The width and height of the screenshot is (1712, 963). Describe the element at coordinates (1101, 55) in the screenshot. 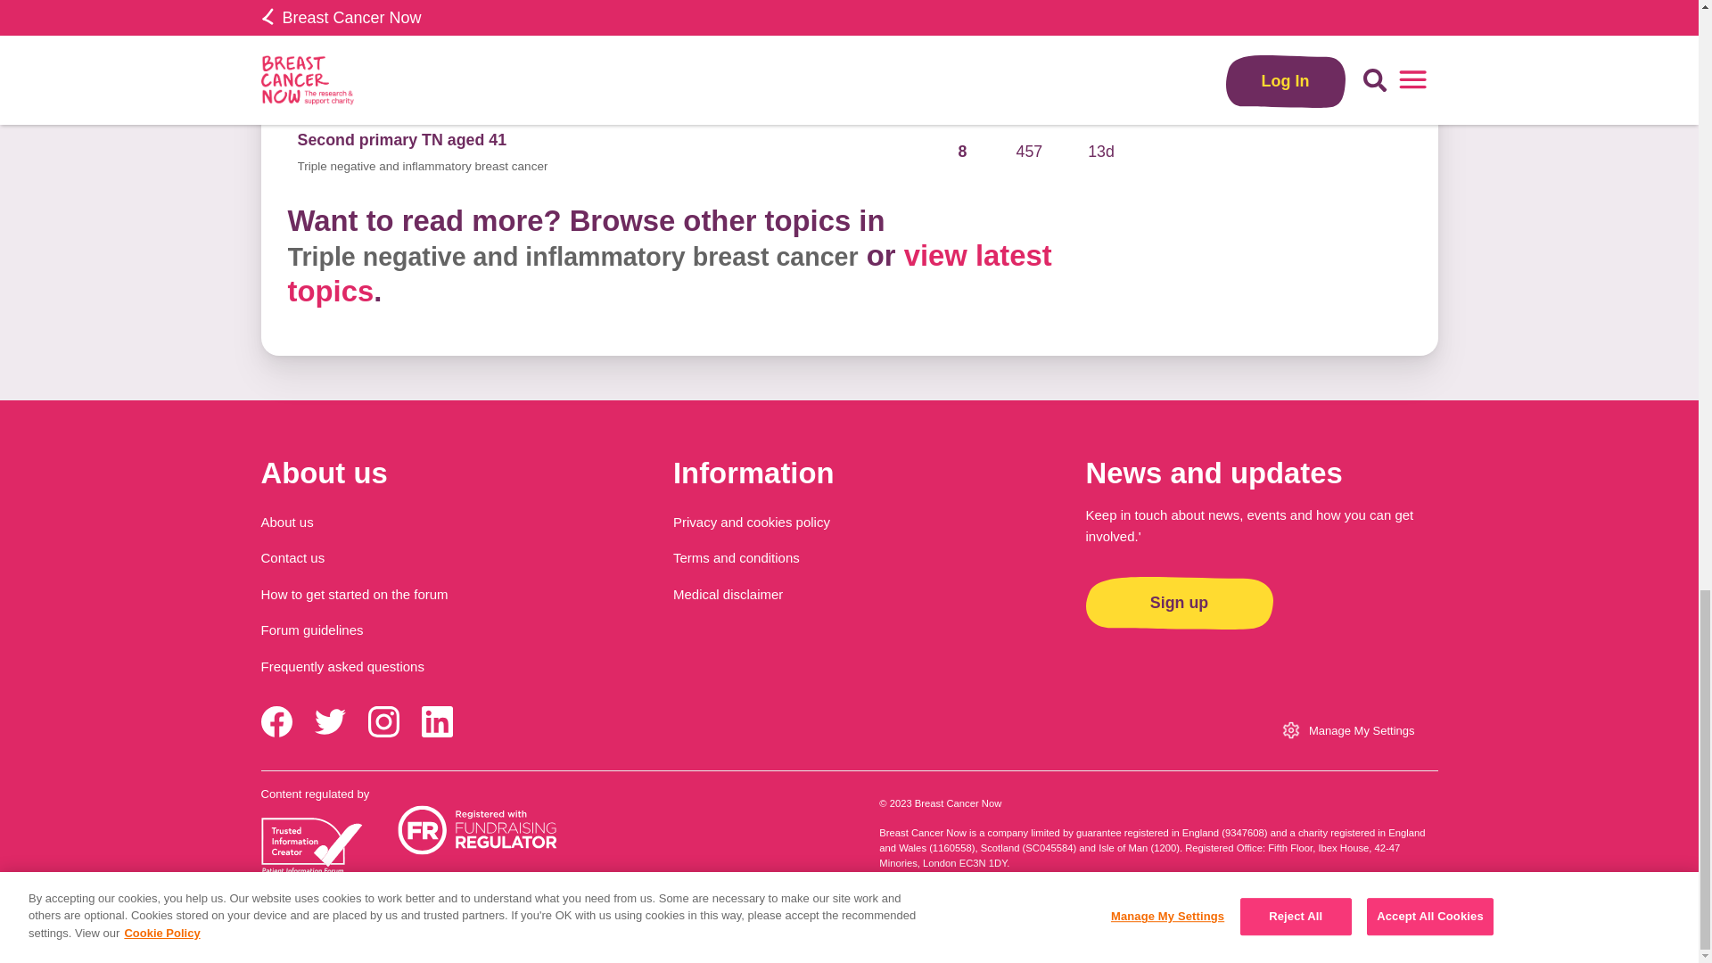

I see `7 Feb` at that location.